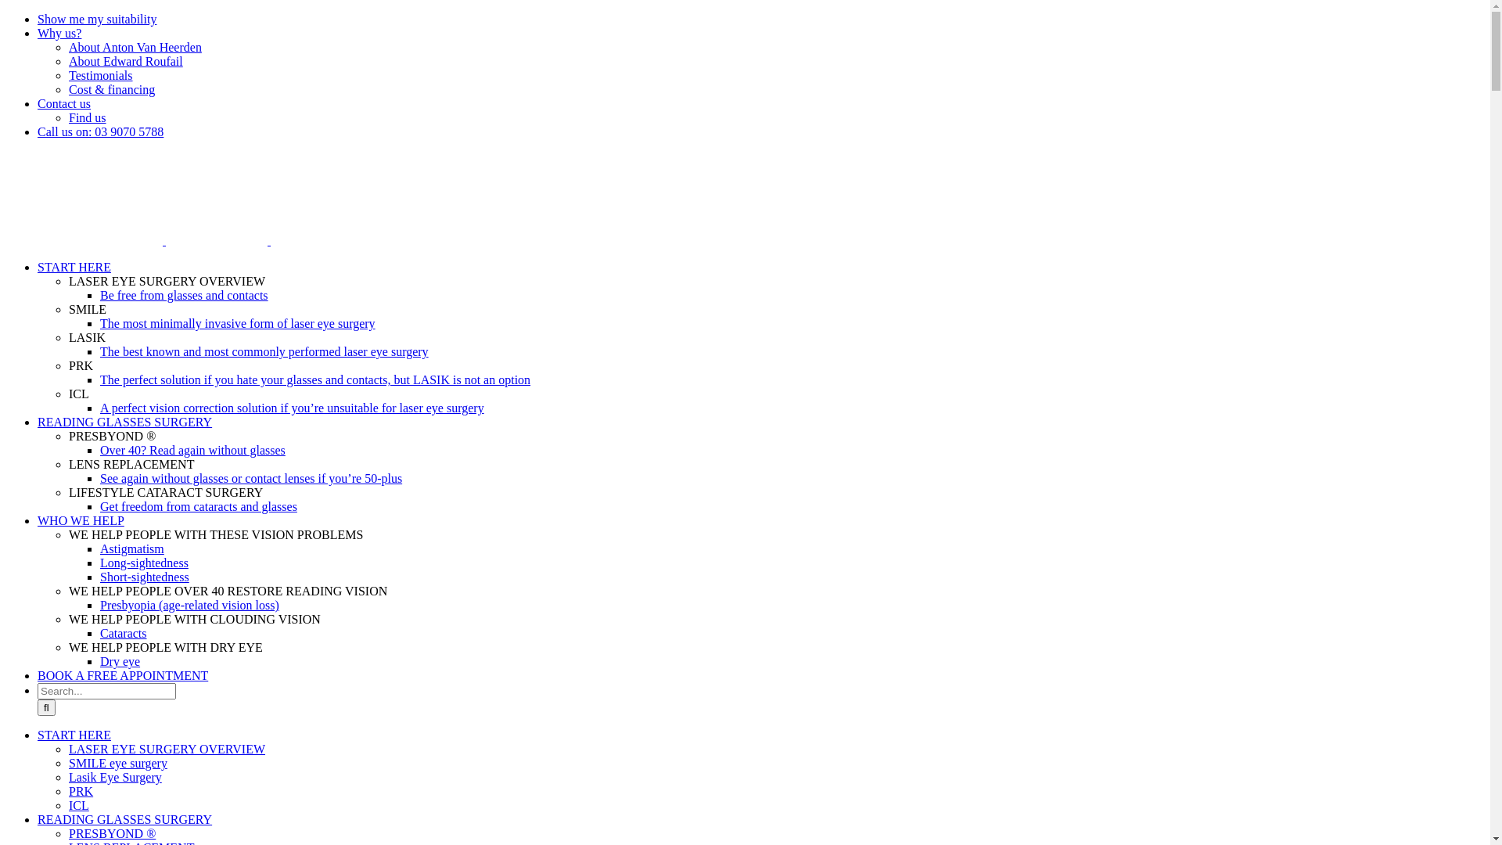  I want to click on About Anton Van Heerden, so click(135, 47).